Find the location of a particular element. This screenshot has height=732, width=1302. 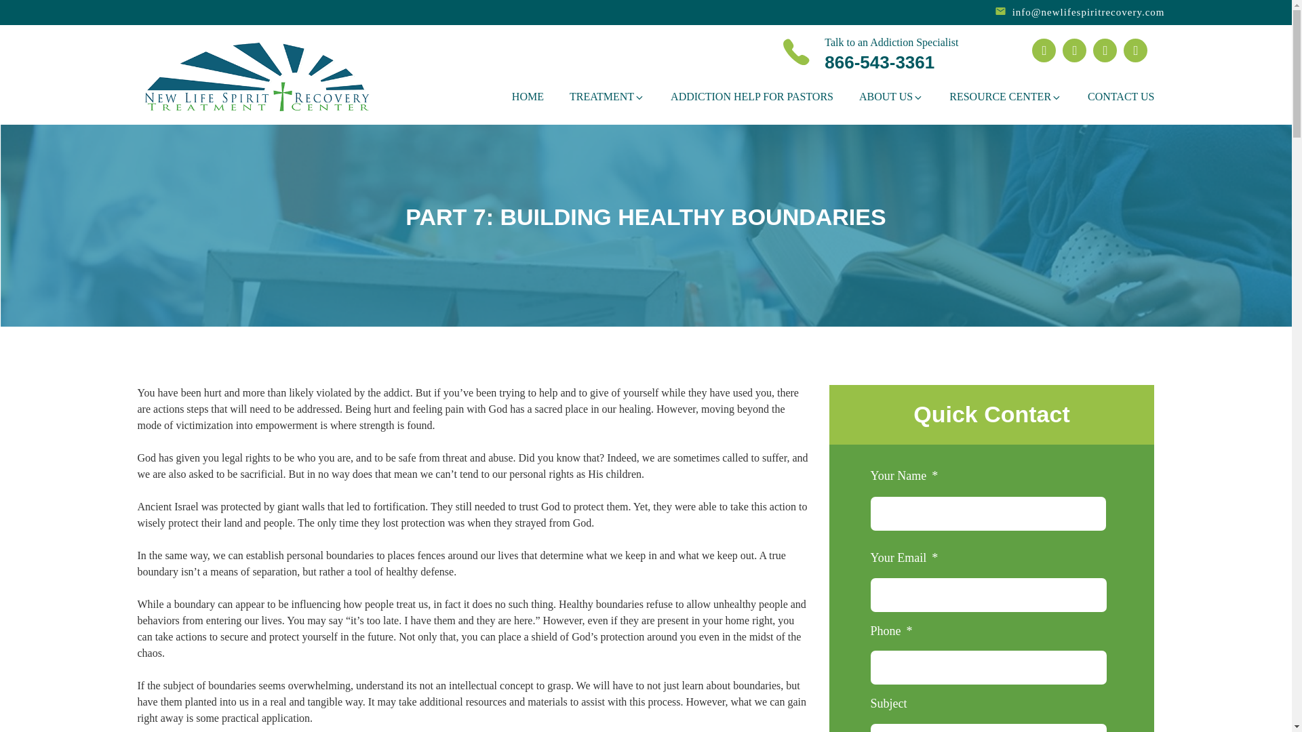

RESOURCE CENTER is located at coordinates (1005, 96).